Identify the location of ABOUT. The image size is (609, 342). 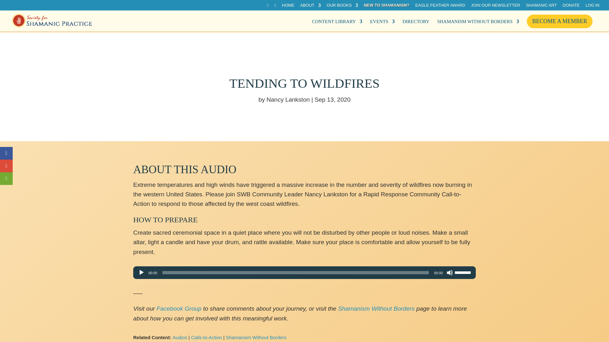
(310, 7).